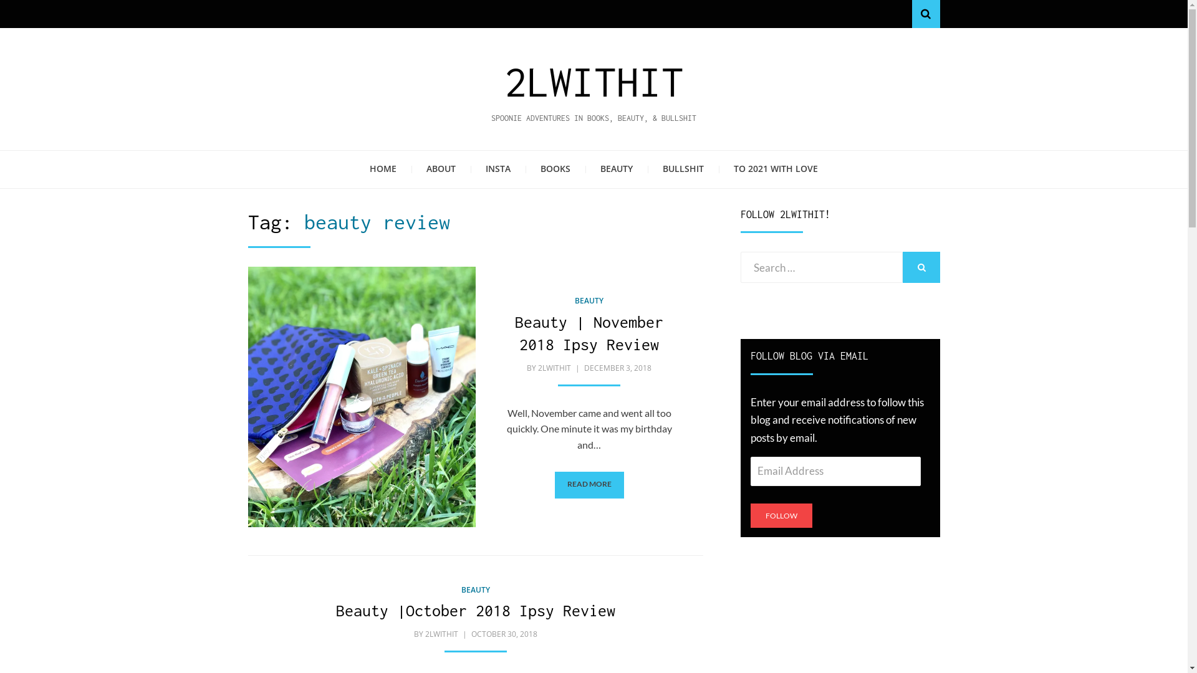 The image size is (1197, 673). Describe the element at coordinates (921, 267) in the screenshot. I see `SEARCH` at that location.